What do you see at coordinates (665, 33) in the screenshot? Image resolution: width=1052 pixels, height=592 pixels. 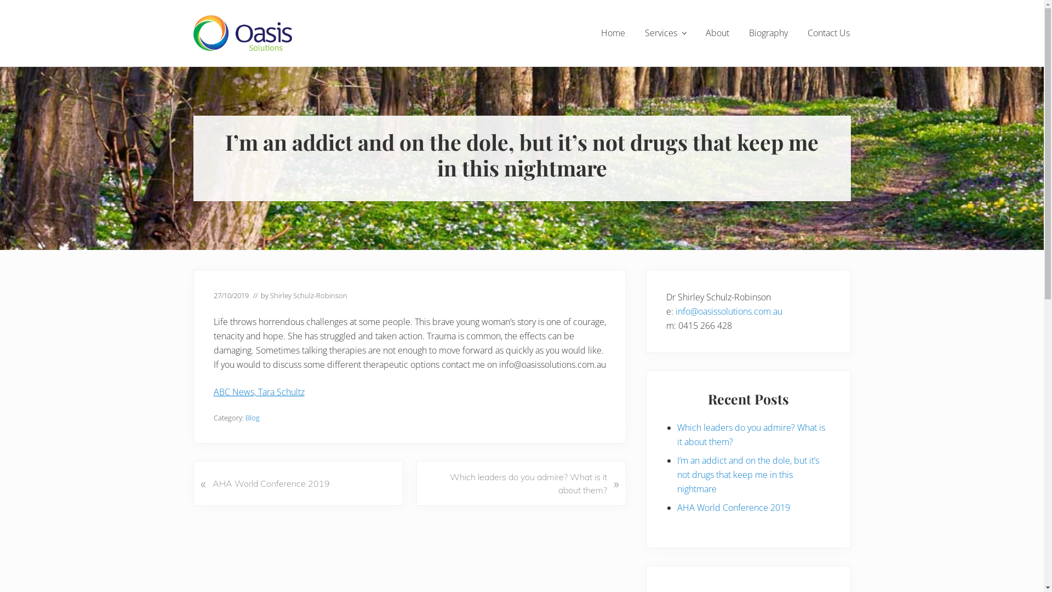 I see `Services` at bounding box center [665, 33].